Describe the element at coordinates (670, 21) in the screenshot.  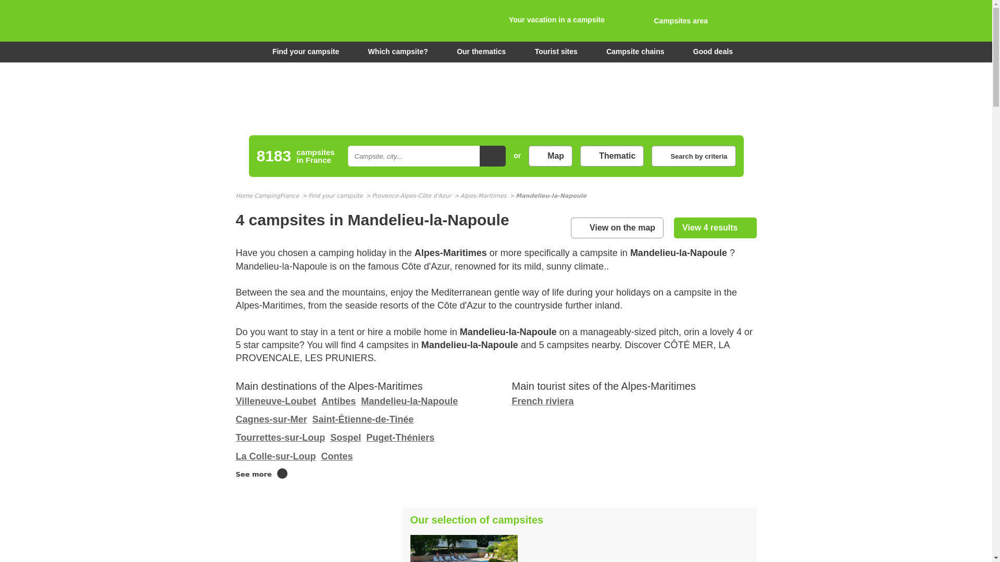
I see `Login` at that location.